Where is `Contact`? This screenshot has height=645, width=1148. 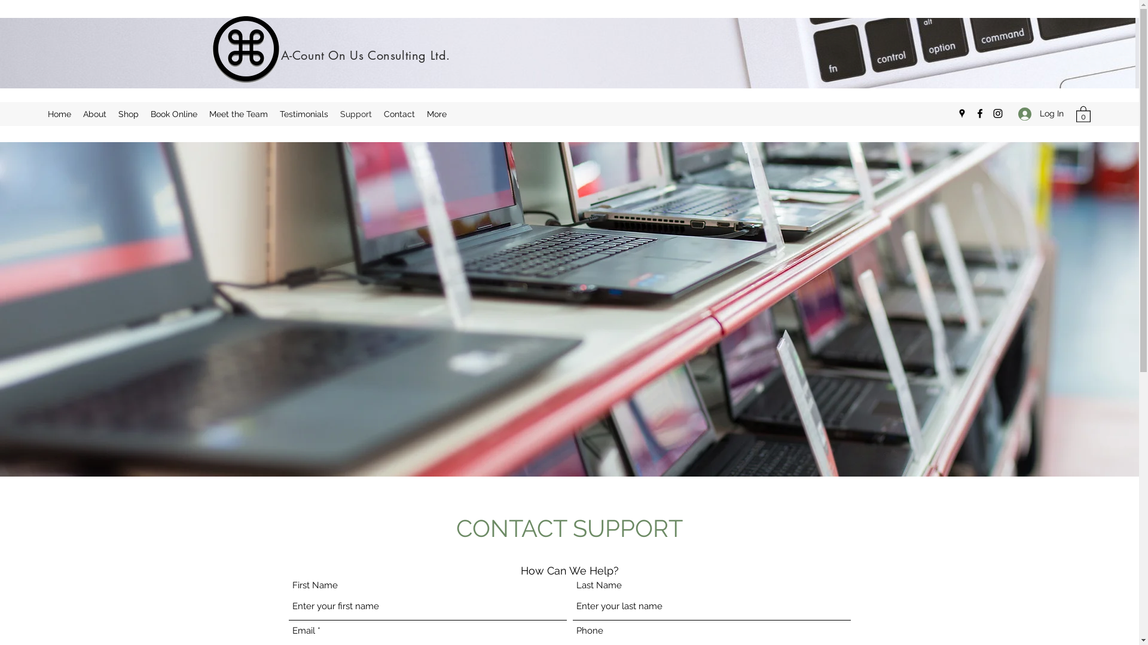
Contact is located at coordinates (399, 114).